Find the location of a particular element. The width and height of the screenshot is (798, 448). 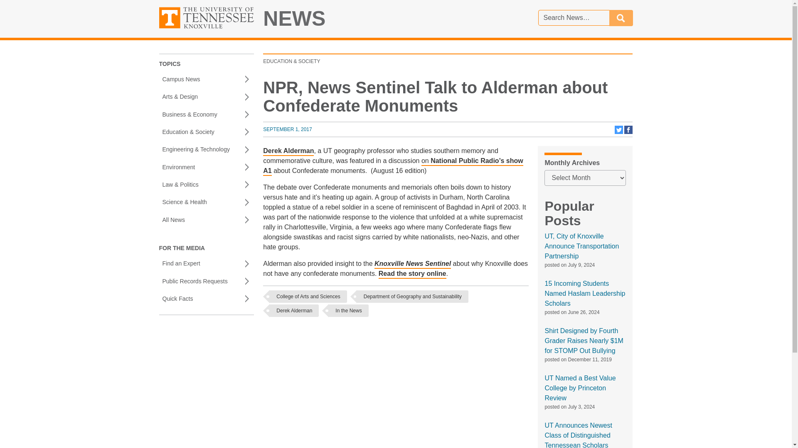

Search for: is located at coordinates (573, 17).